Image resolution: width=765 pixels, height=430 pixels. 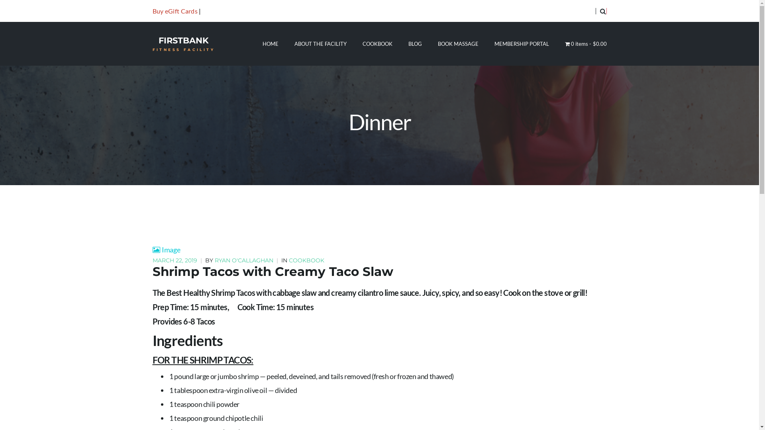 I want to click on Image, so click(x=166, y=250).